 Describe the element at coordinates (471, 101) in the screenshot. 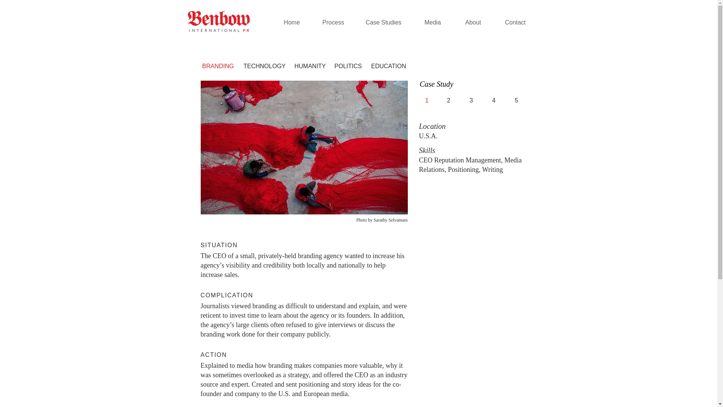

I see `3` at that location.